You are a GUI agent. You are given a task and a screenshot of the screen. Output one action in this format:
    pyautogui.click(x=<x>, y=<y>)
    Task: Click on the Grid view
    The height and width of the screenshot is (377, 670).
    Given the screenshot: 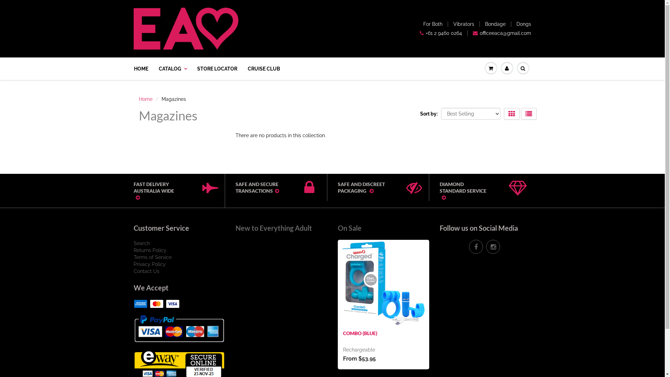 What is the action you would take?
    pyautogui.click(x=512, y=114)
    